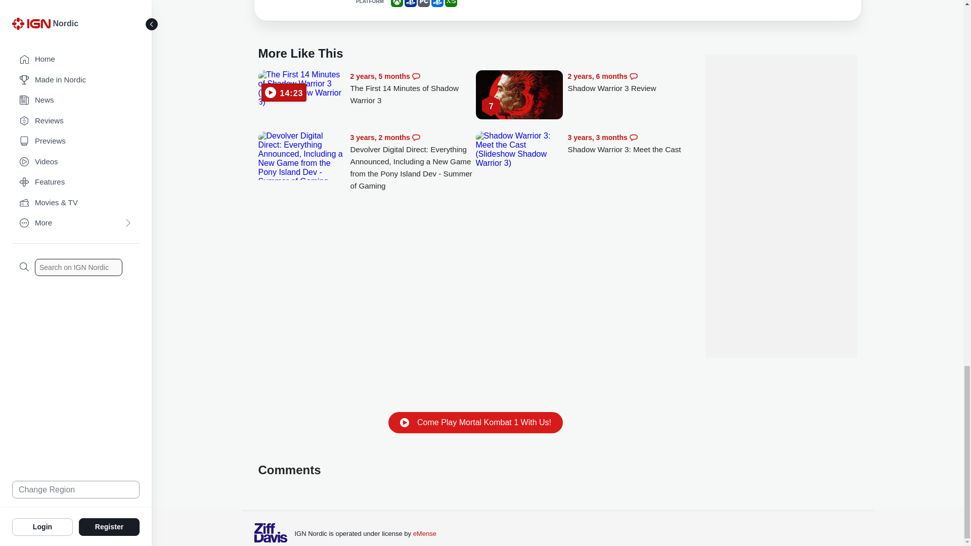 Image resolution: width=971 pixels, height=546 pixels. I want to click on The First 14 Minutes of Shadow Warrior 3, so click(413, 88).